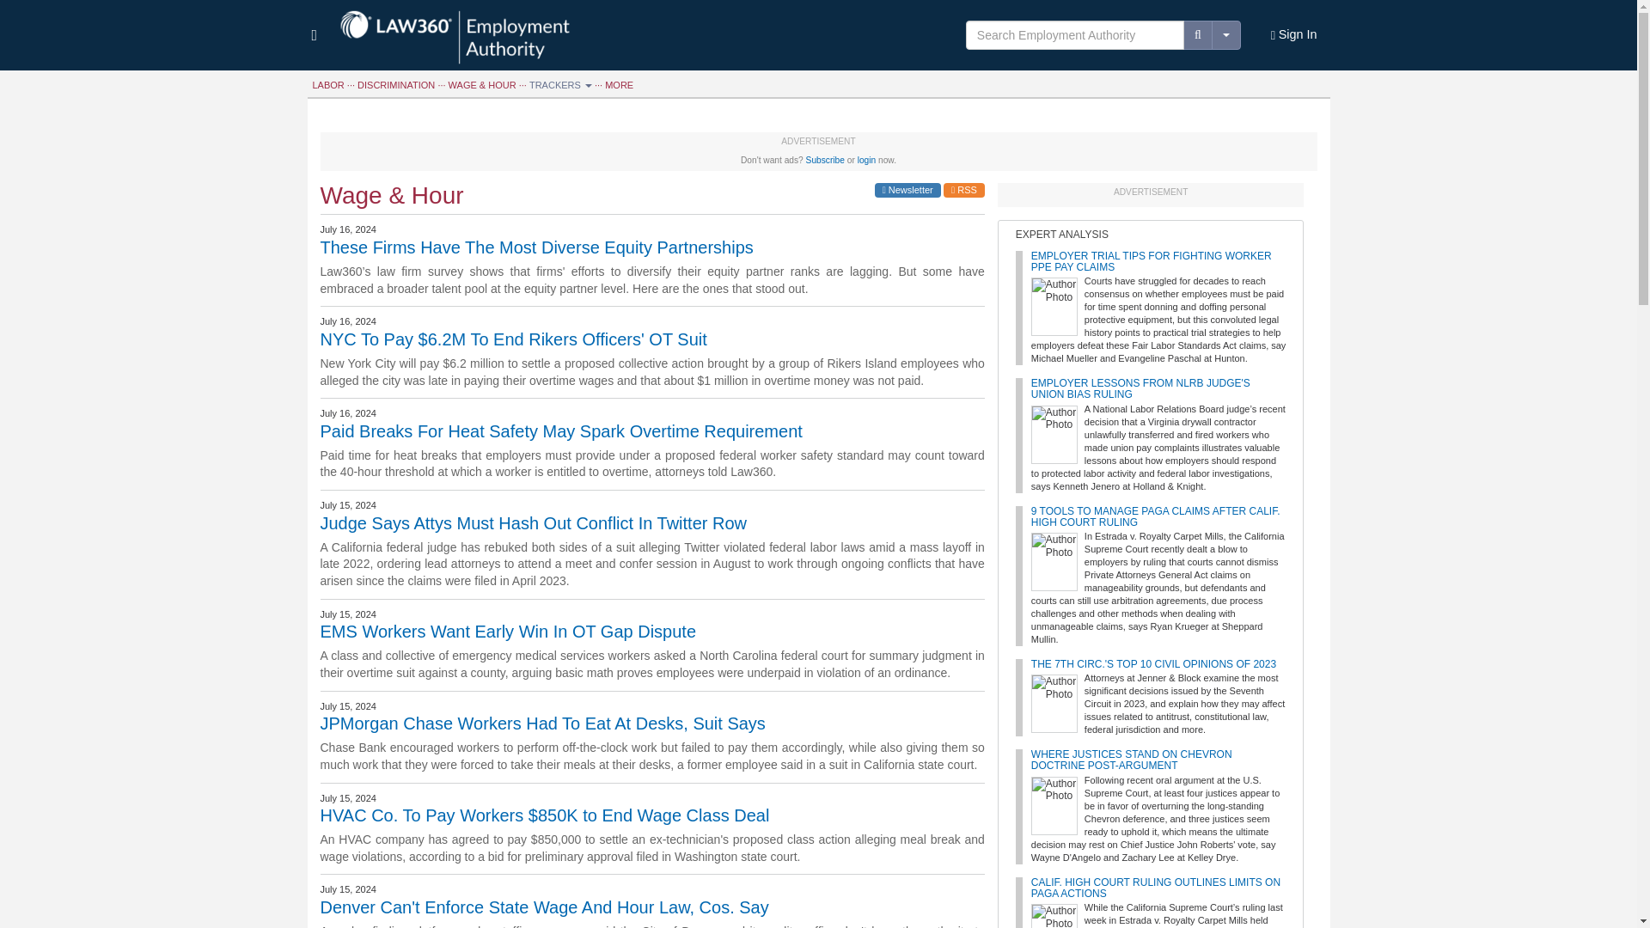 Image resolution: width=1650 pixels, height=928 pixels. I want to click on LABOR, so click(328, 84).